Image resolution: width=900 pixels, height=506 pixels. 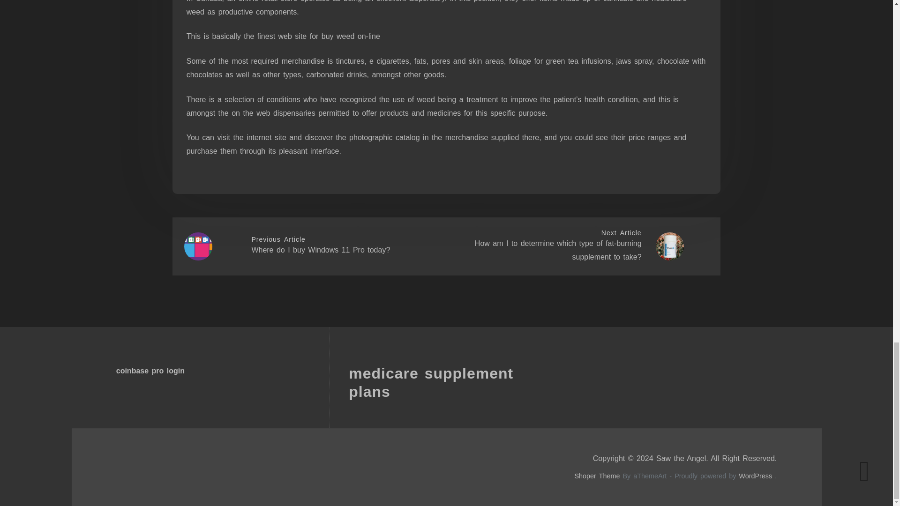 What do you see at coordinates (150, 371) in the screenshot?
I see `coinbase pro login` at bounding box center [150, 371].